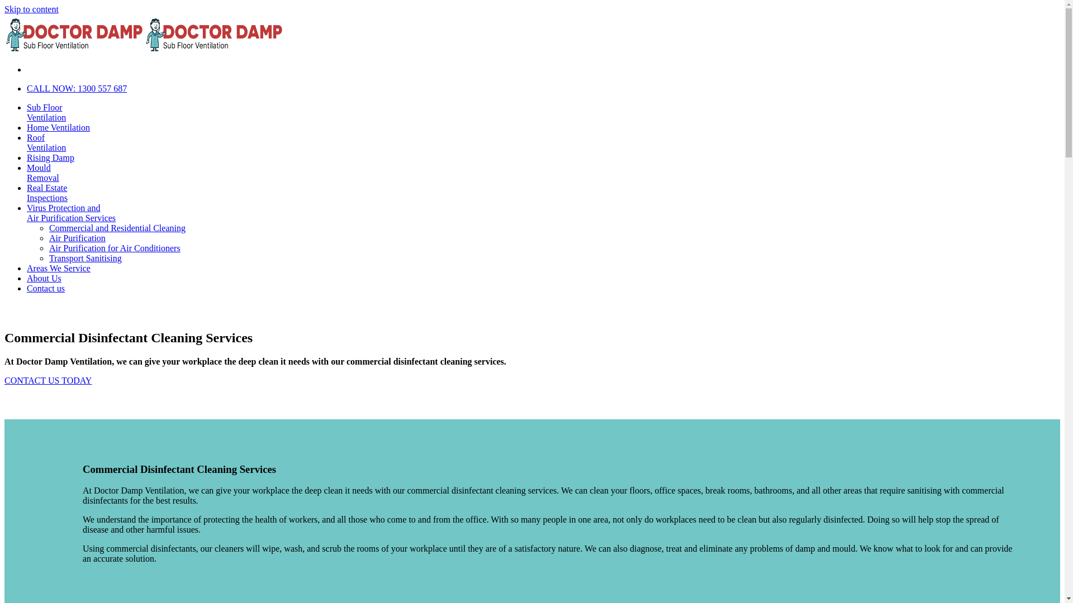 Image resolution: width=1073 pixels, height=603 pixels. I want to click on Real Estate
Inspections, so click(47, 193).